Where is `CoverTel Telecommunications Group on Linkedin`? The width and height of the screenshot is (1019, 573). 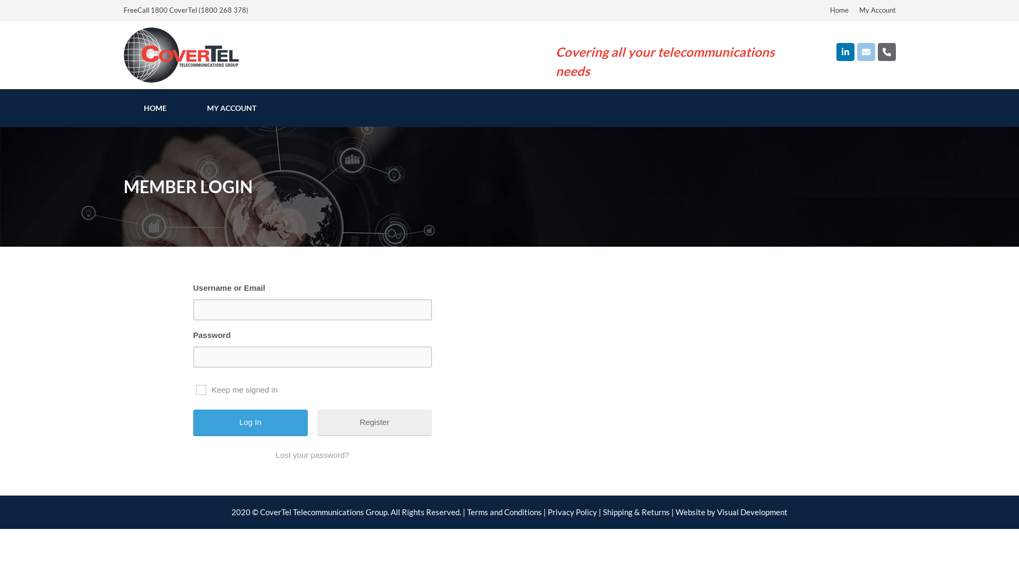
CoverTel Telecommunications Group on Linkedin is located at coordinates (845, 52).